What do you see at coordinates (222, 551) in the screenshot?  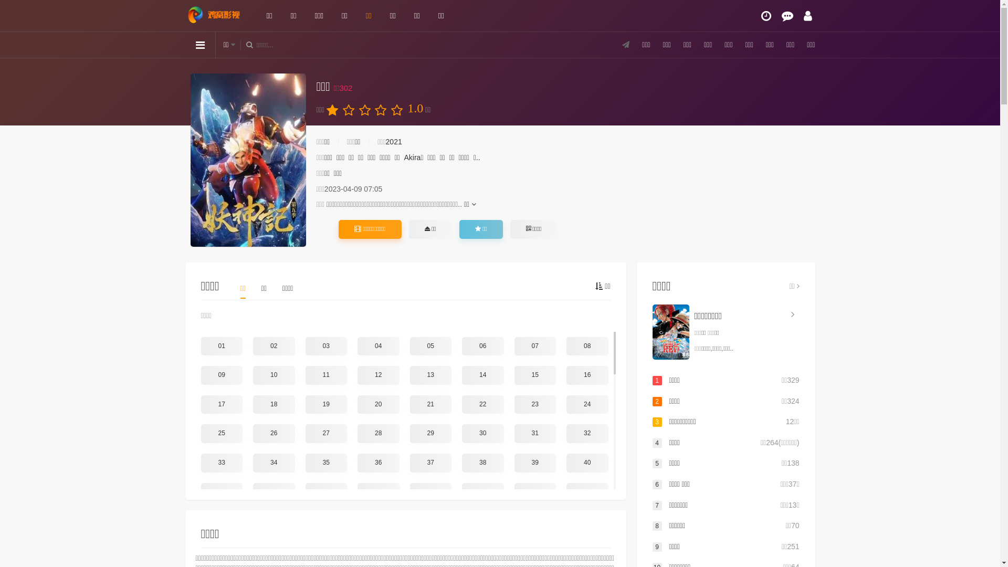 I see `57` at bounding box center [222, 551].